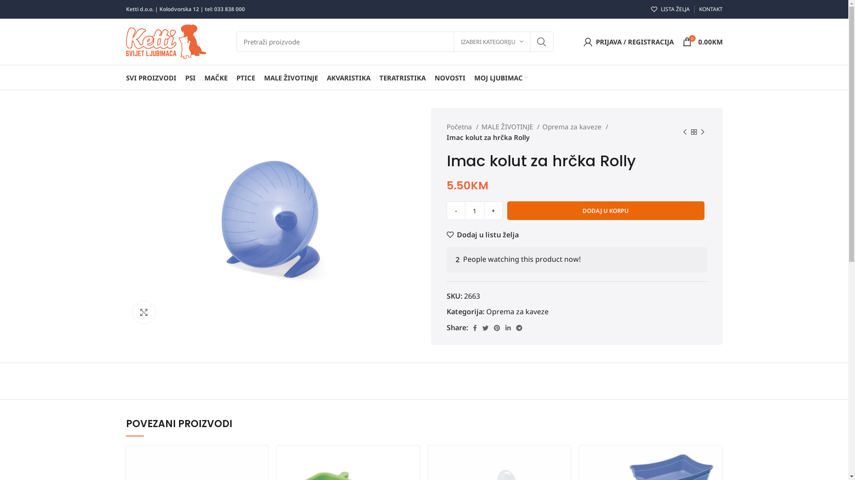 This screenshot has height=480, width=855. Describe the element at coordinates (151, 77) in the screenshot. I see `SVI PROIZVODI` at that location.